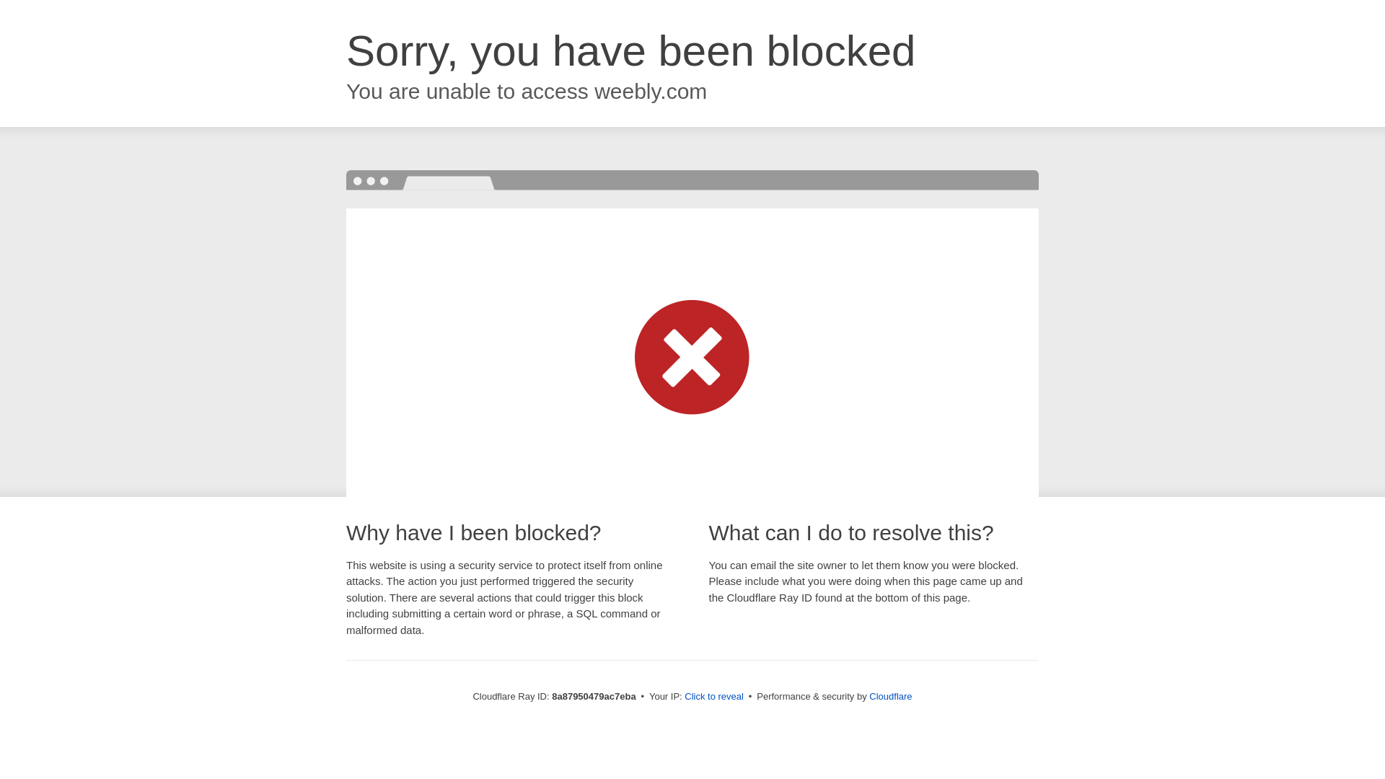 The height and width of the screenshot is (779, 1385). Describe the element at coordinates (714, 697) in the screenshot. I see `Click to reveal` at that location.